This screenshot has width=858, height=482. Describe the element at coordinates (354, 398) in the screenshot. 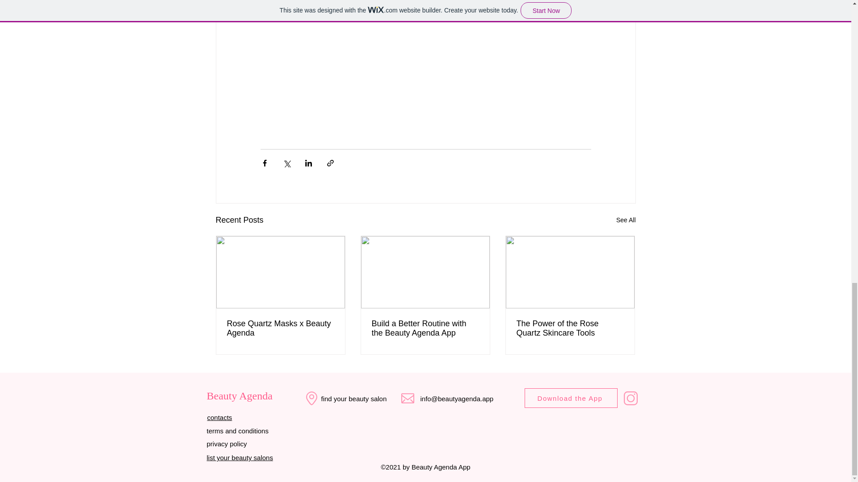

I see `find your beauty salon` at that location.